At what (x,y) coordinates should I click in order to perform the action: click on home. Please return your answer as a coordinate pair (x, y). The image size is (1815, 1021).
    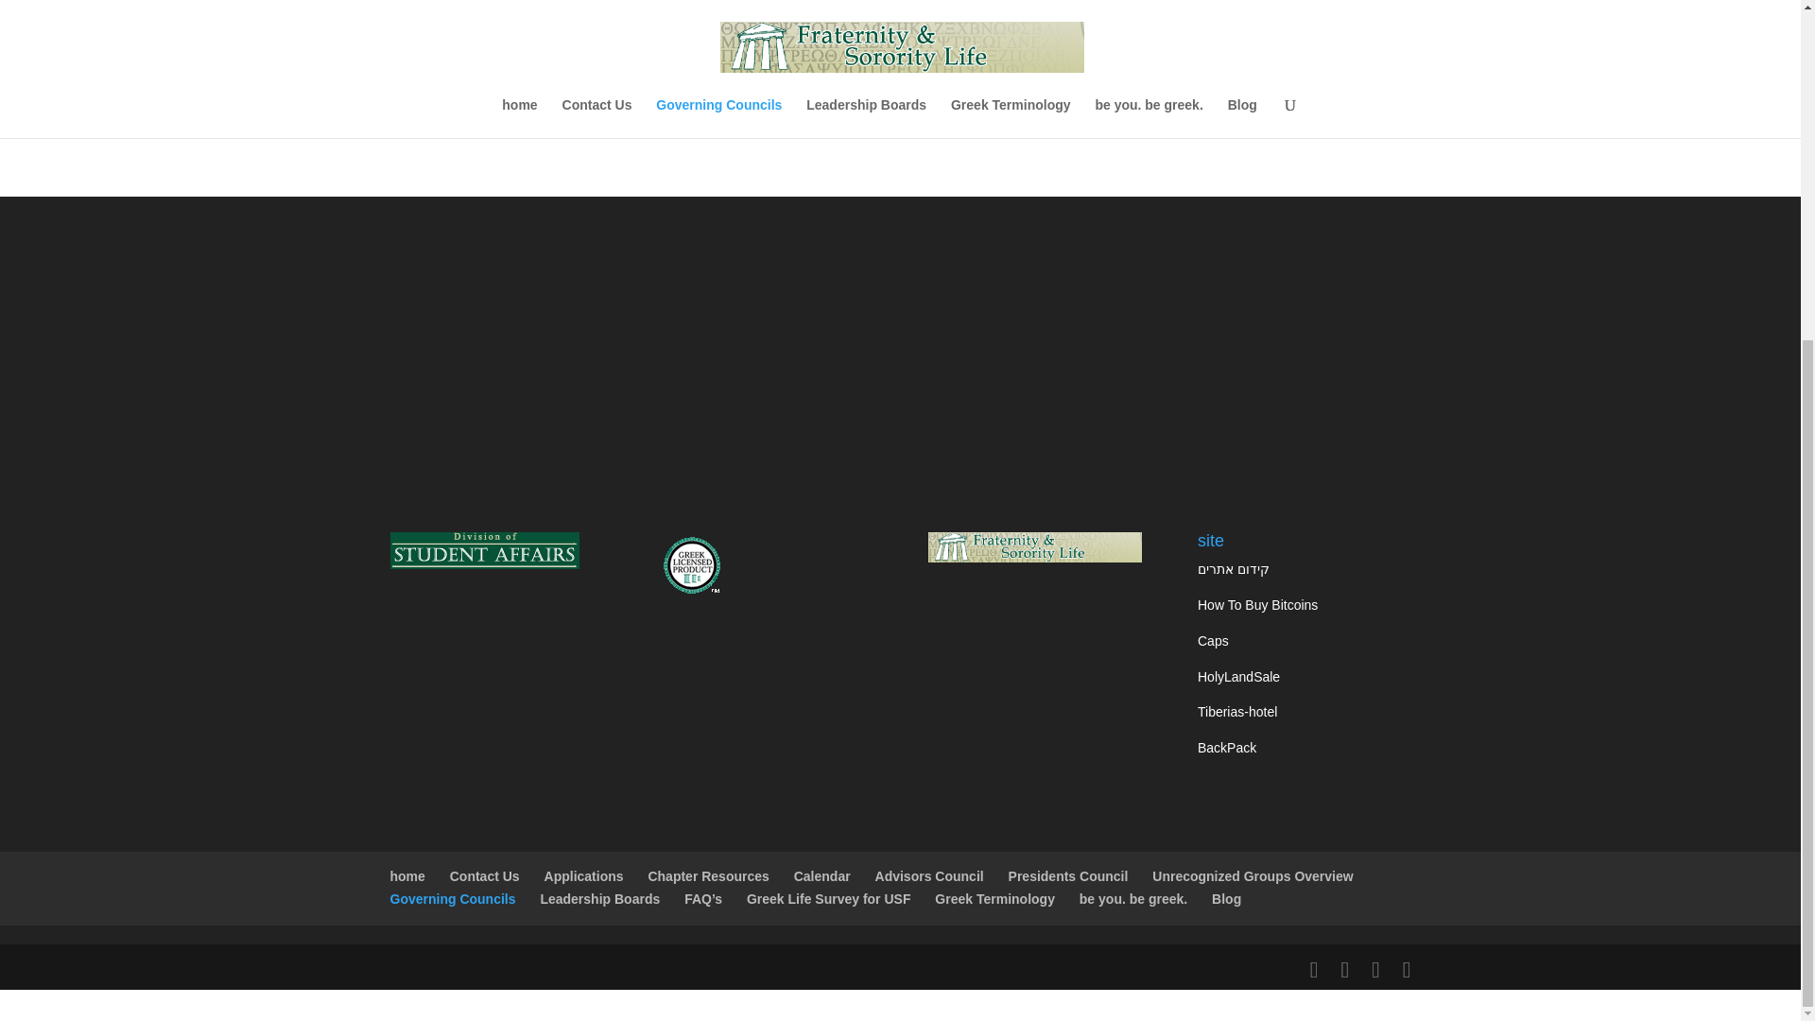
    Looking at the image, I should click on (406, 876).